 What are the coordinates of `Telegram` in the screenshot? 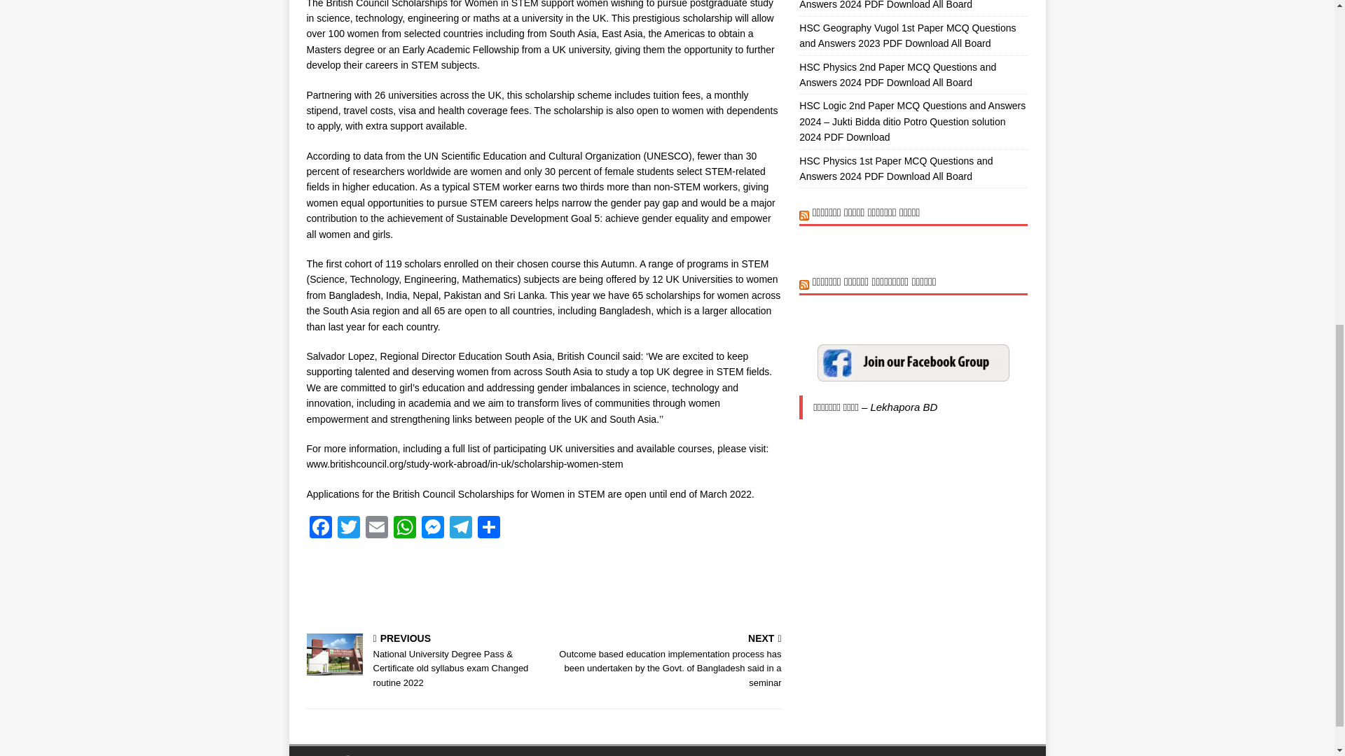 It's located at (460, 528).